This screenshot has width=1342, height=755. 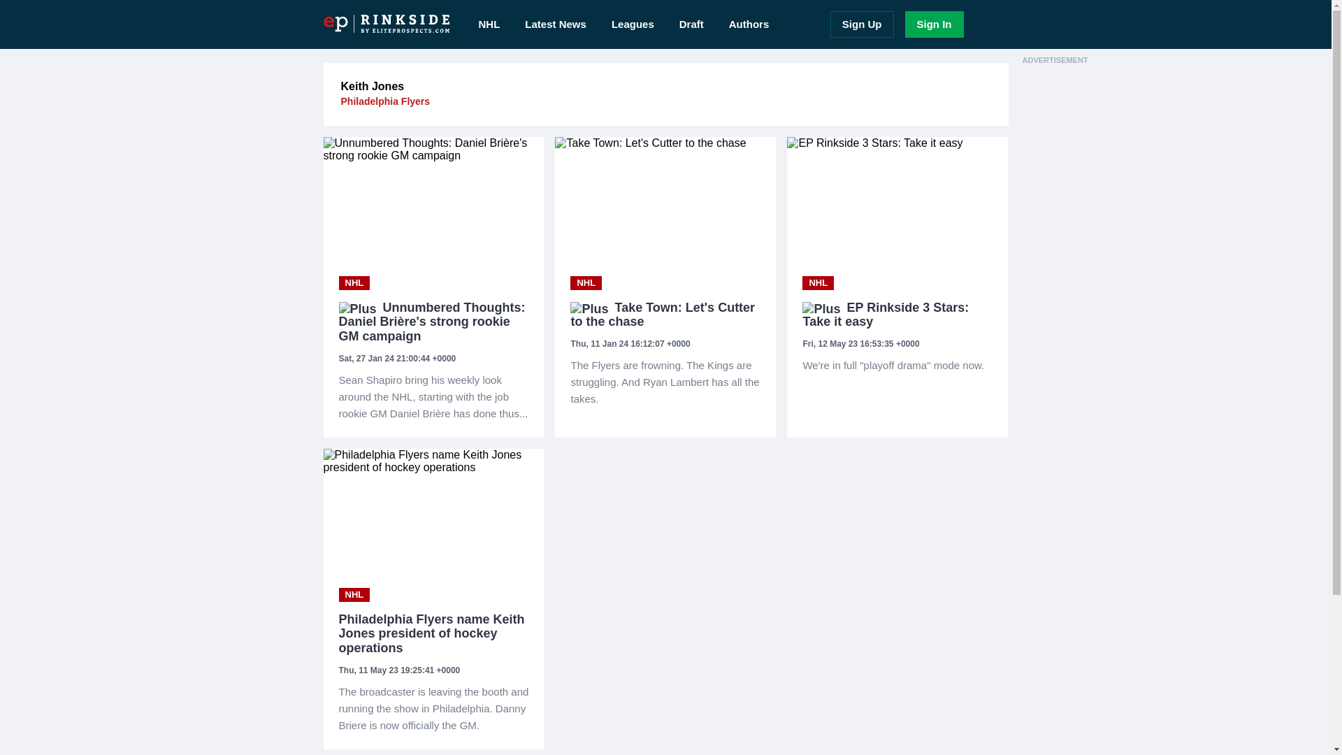 What do you see at coordinates (586, 282) in the screenshot?
I see `NHL` at bounding box center [586, 282].